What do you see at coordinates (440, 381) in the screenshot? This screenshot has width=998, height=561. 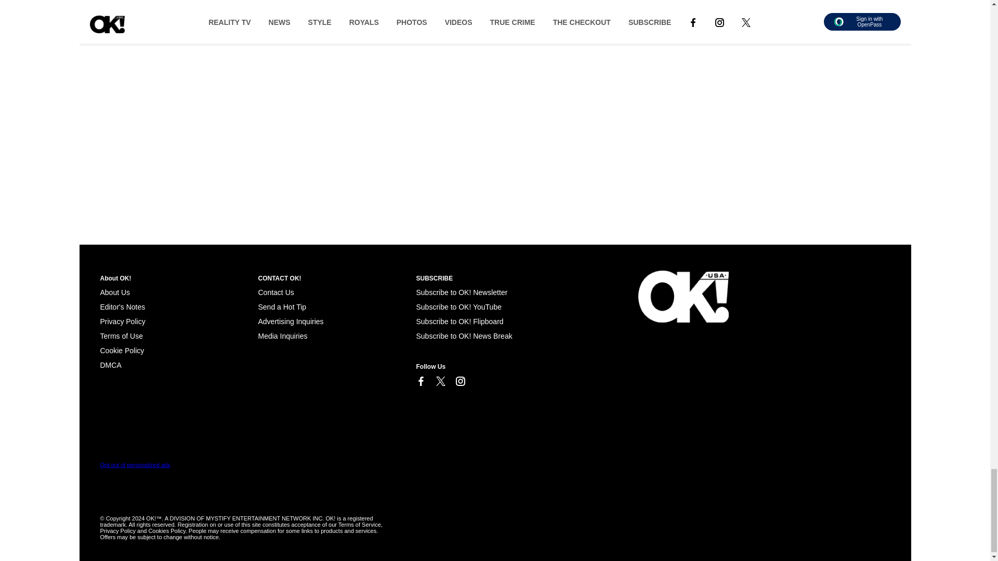 I see `Link to X` at bounding box center [440, 381].